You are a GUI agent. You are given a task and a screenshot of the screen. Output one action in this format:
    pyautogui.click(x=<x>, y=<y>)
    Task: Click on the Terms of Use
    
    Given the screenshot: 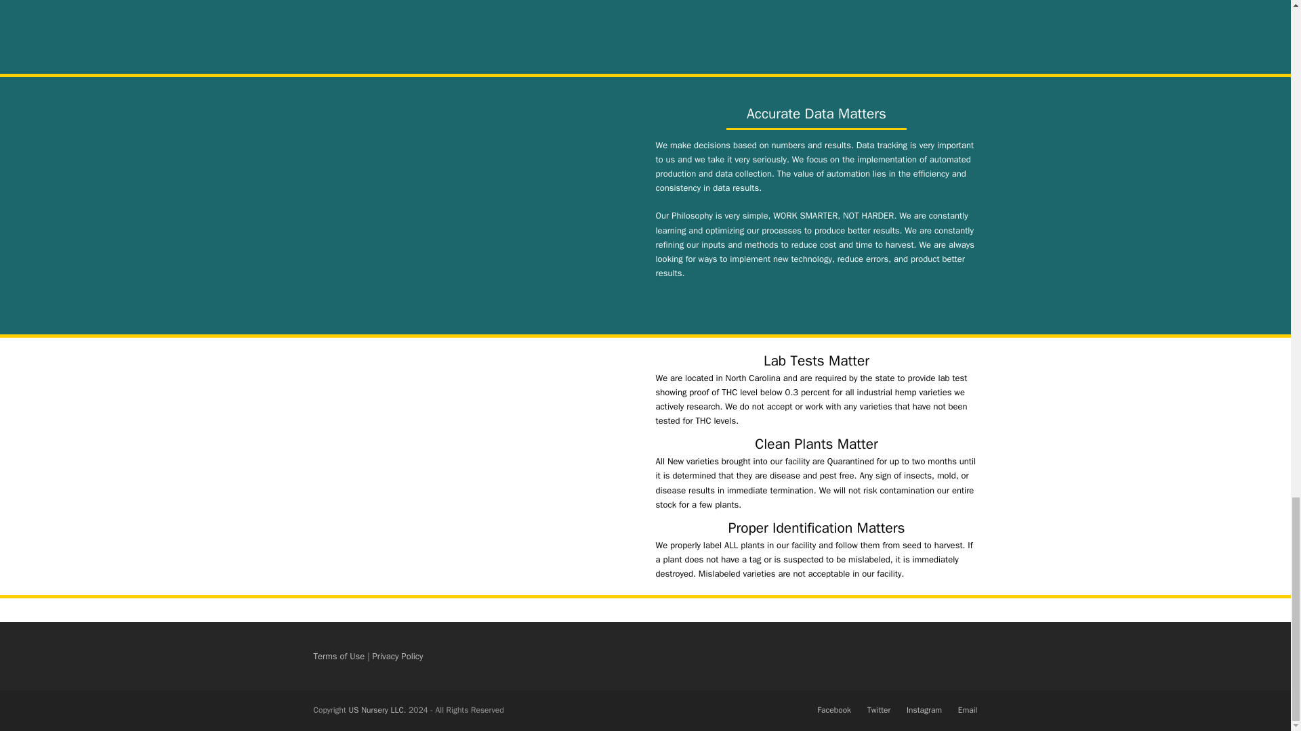 What is the action you would take?
    pyautogui.click(x=339, y=657)
    